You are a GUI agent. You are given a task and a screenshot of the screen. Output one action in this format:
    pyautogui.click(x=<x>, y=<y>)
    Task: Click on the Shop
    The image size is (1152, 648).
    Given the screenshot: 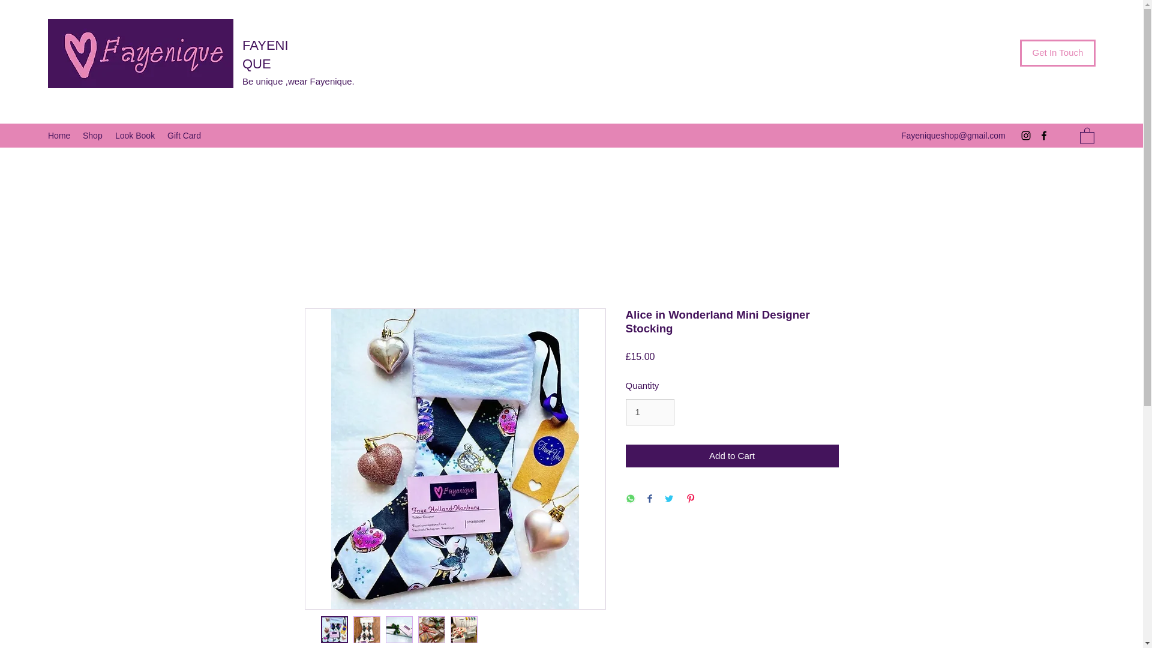 What is the action you would take?
    pyautogui.click(x=93, y=135)
    